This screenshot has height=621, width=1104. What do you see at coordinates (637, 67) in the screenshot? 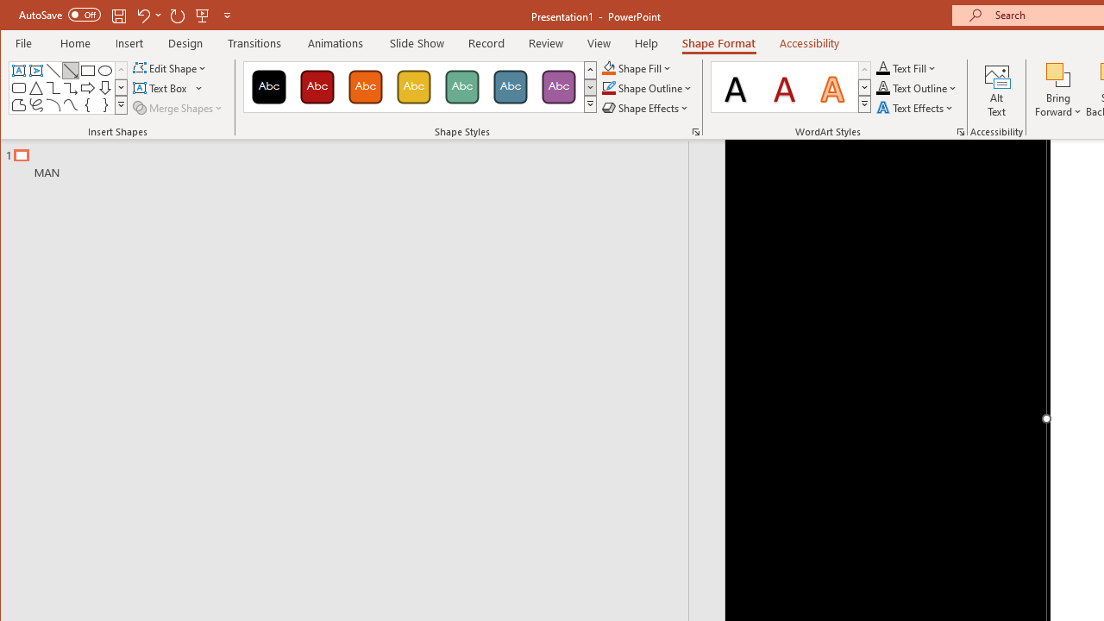
I see `Shape Fill` at bounding box center [637, 67].